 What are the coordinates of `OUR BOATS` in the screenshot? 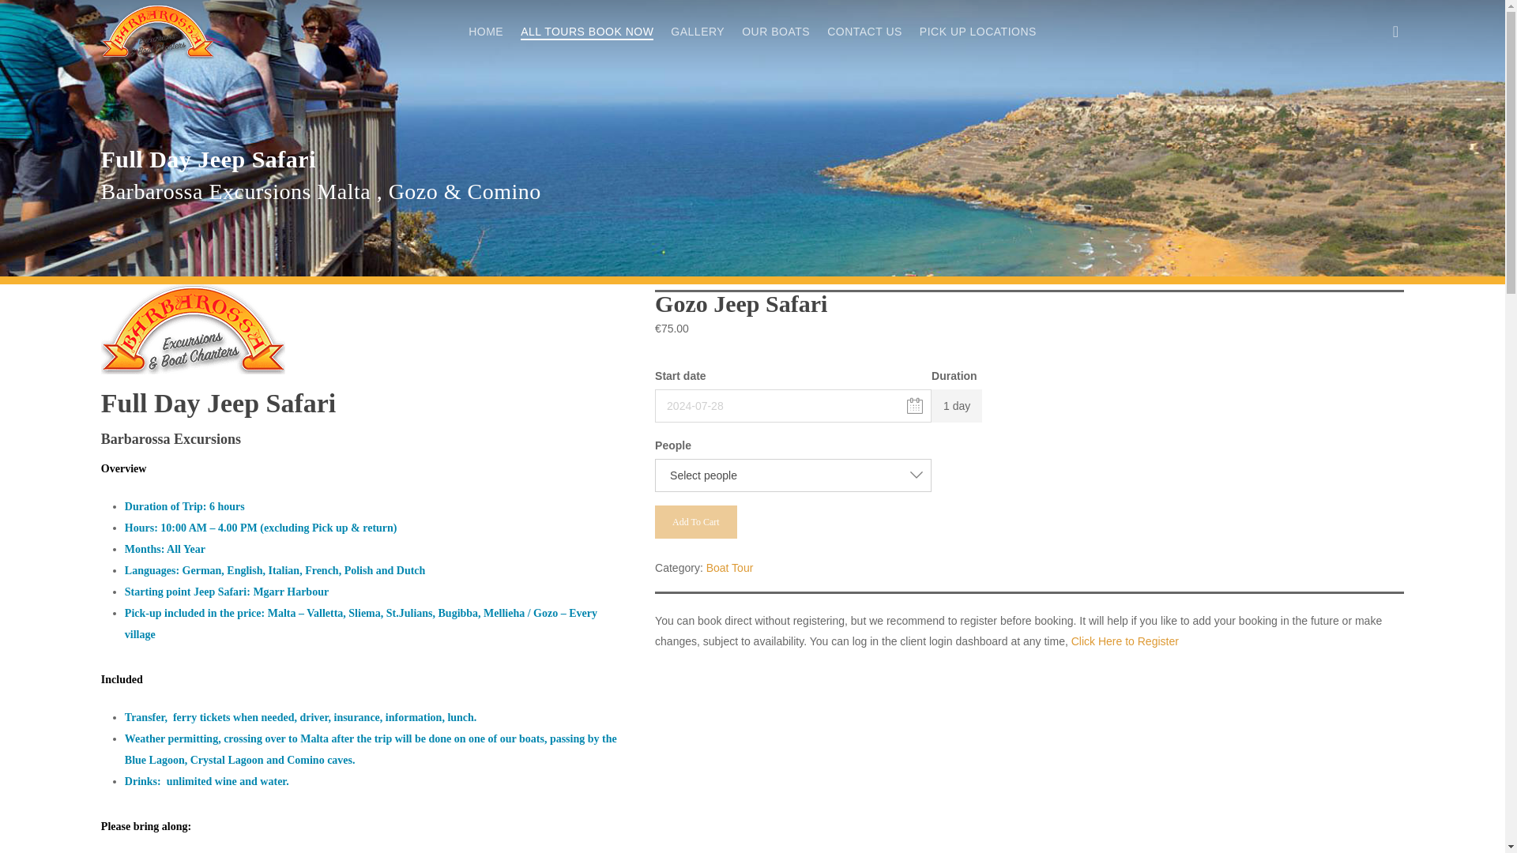 It's located at (776, 32).